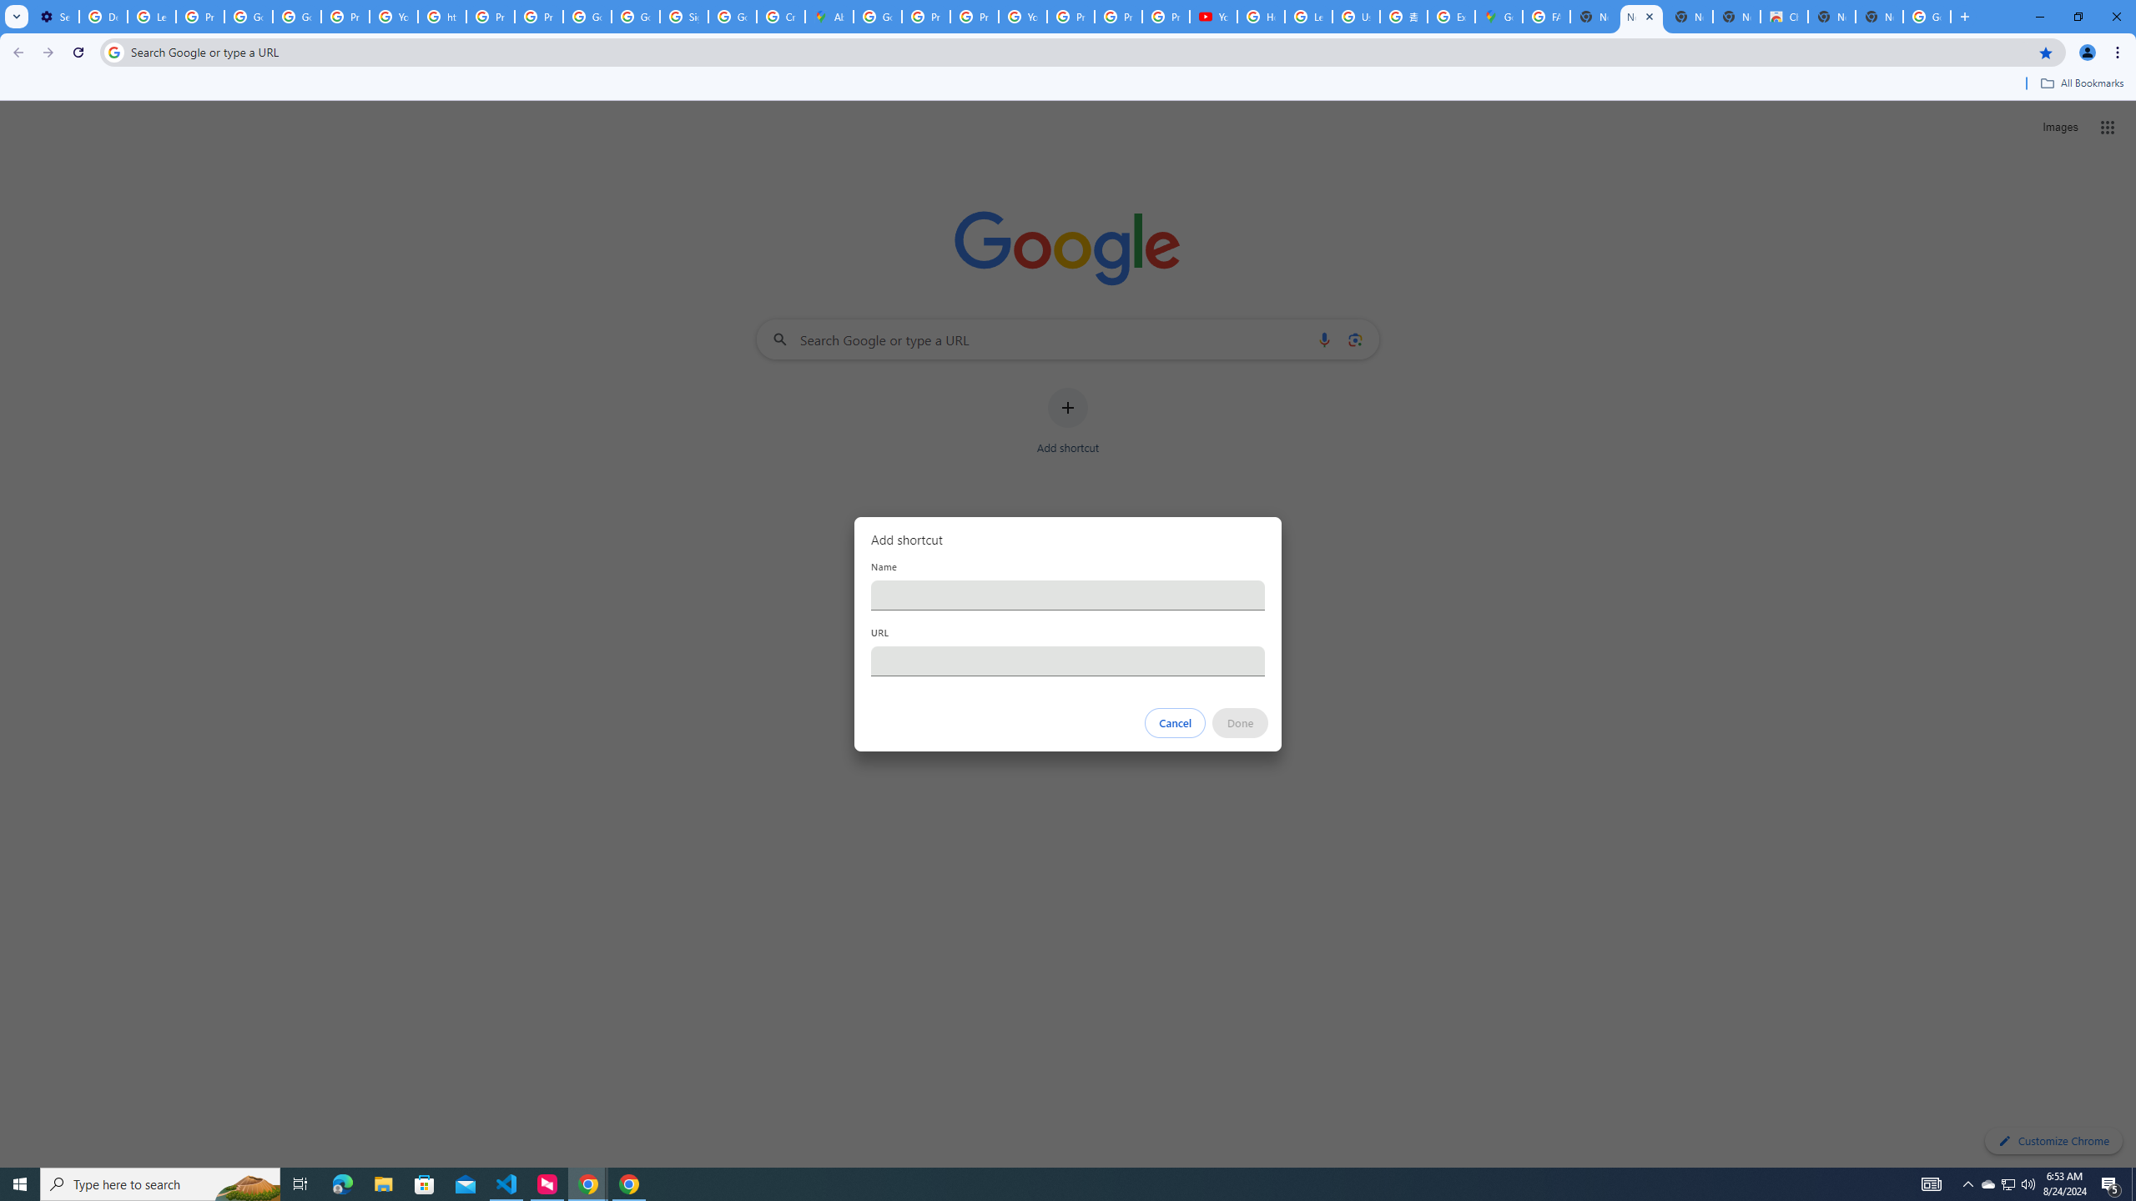 The image size is (2136, 1201). I want to click on Cancel, so click(1176, 723).